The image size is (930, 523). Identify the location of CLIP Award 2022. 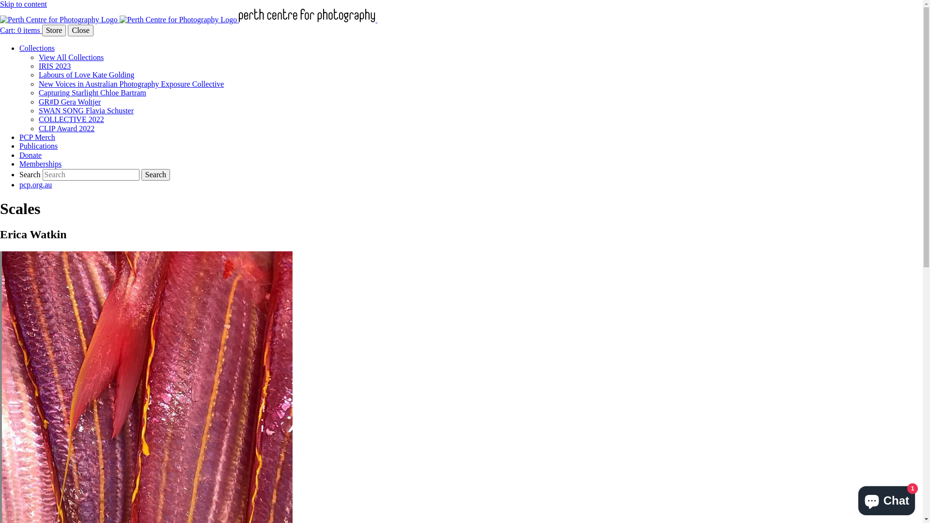
(67, 129).